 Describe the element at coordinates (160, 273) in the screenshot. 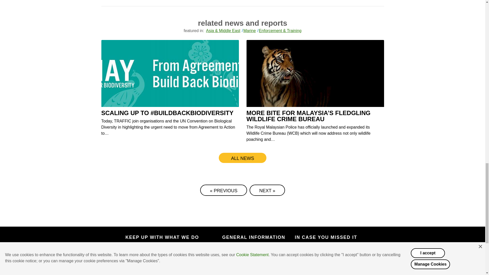

I see `Contact us at LinkedIn` at that location.